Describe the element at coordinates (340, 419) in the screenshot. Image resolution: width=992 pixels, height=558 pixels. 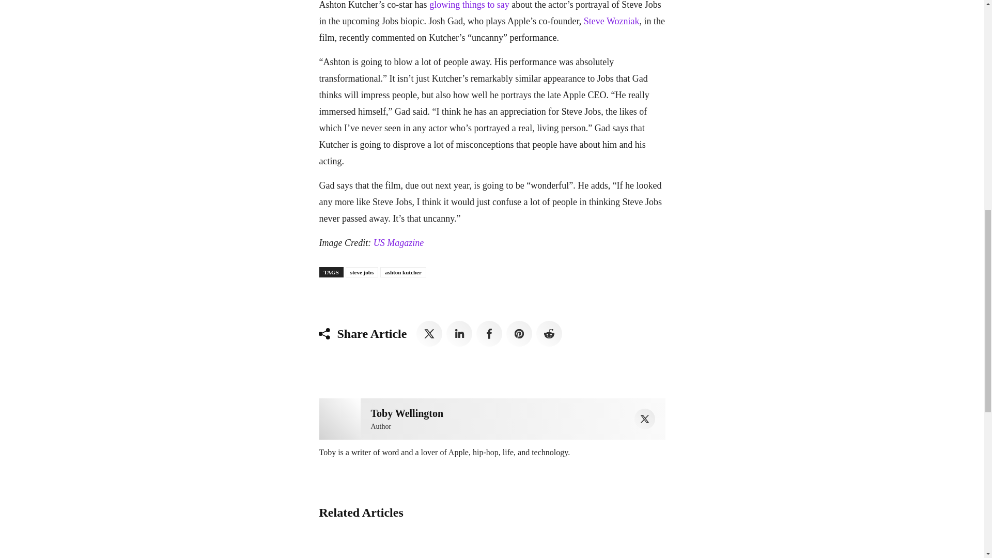
I see `Toby Wellington` at that location.